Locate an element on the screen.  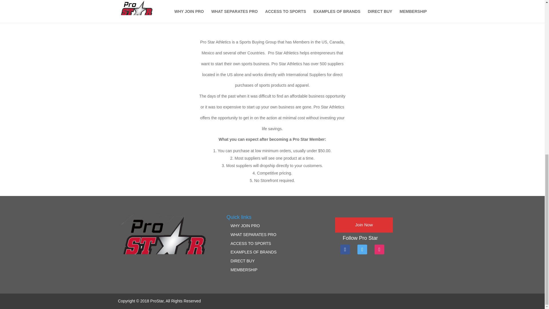
ACCESS TO SPORTS is located at coordinates (251, 243).